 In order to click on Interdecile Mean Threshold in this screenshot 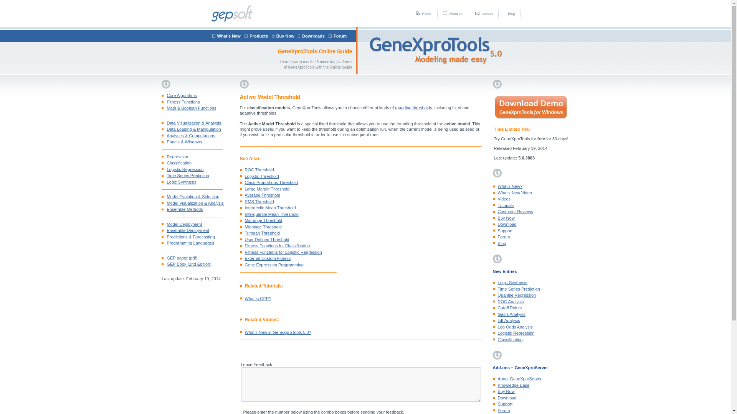, I will do `click(267, 207)`.